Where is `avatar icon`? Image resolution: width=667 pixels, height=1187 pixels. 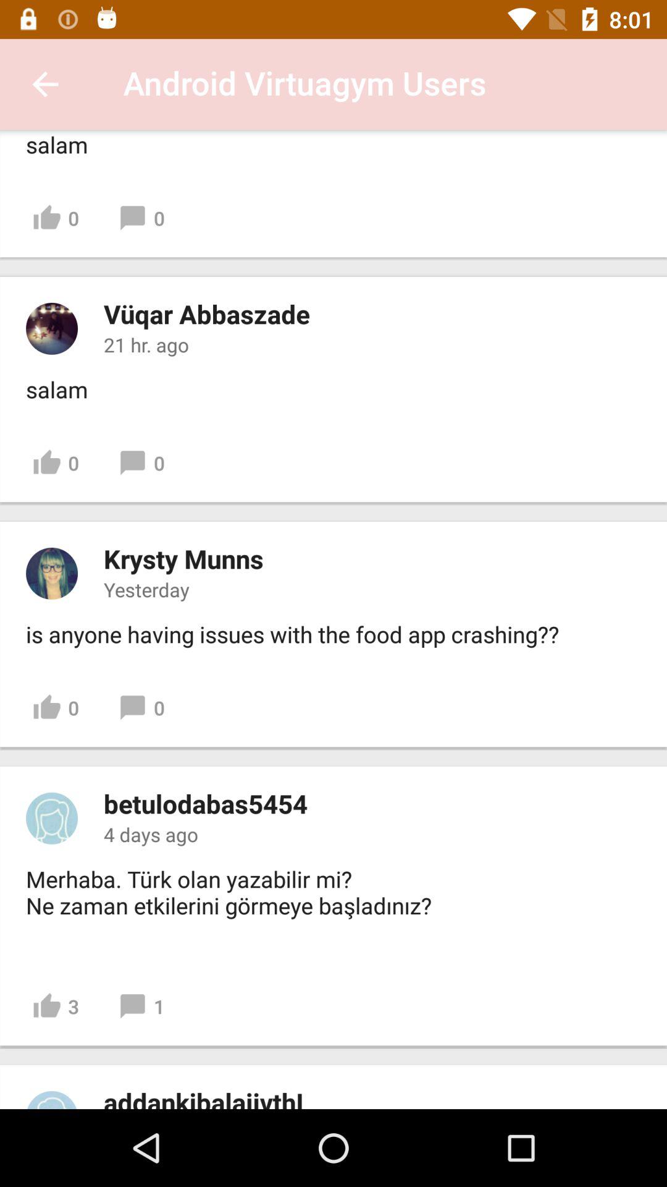 avatar icon is located at coordinates (52, 818).